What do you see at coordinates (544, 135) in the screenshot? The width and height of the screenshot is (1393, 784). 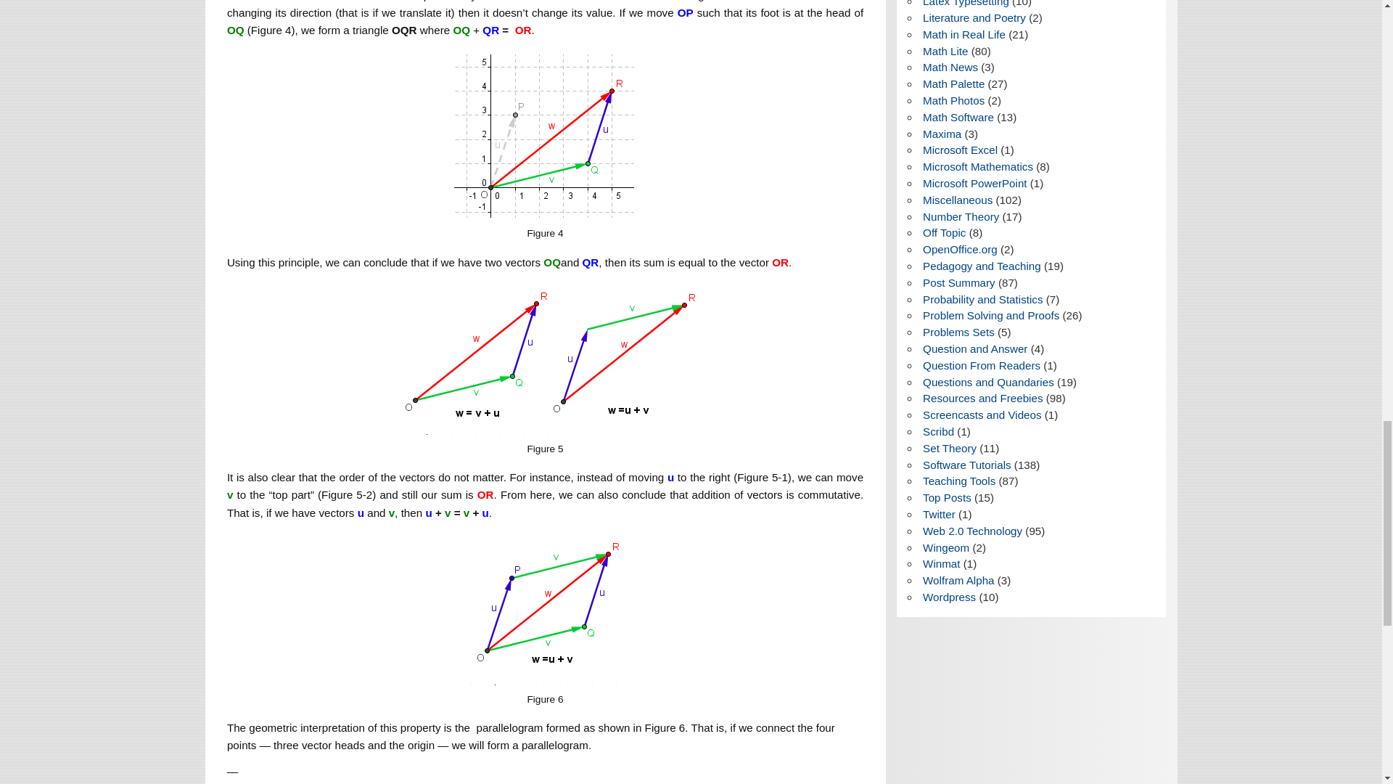 I see `vectors1-4` at bounding box center [544, 135].